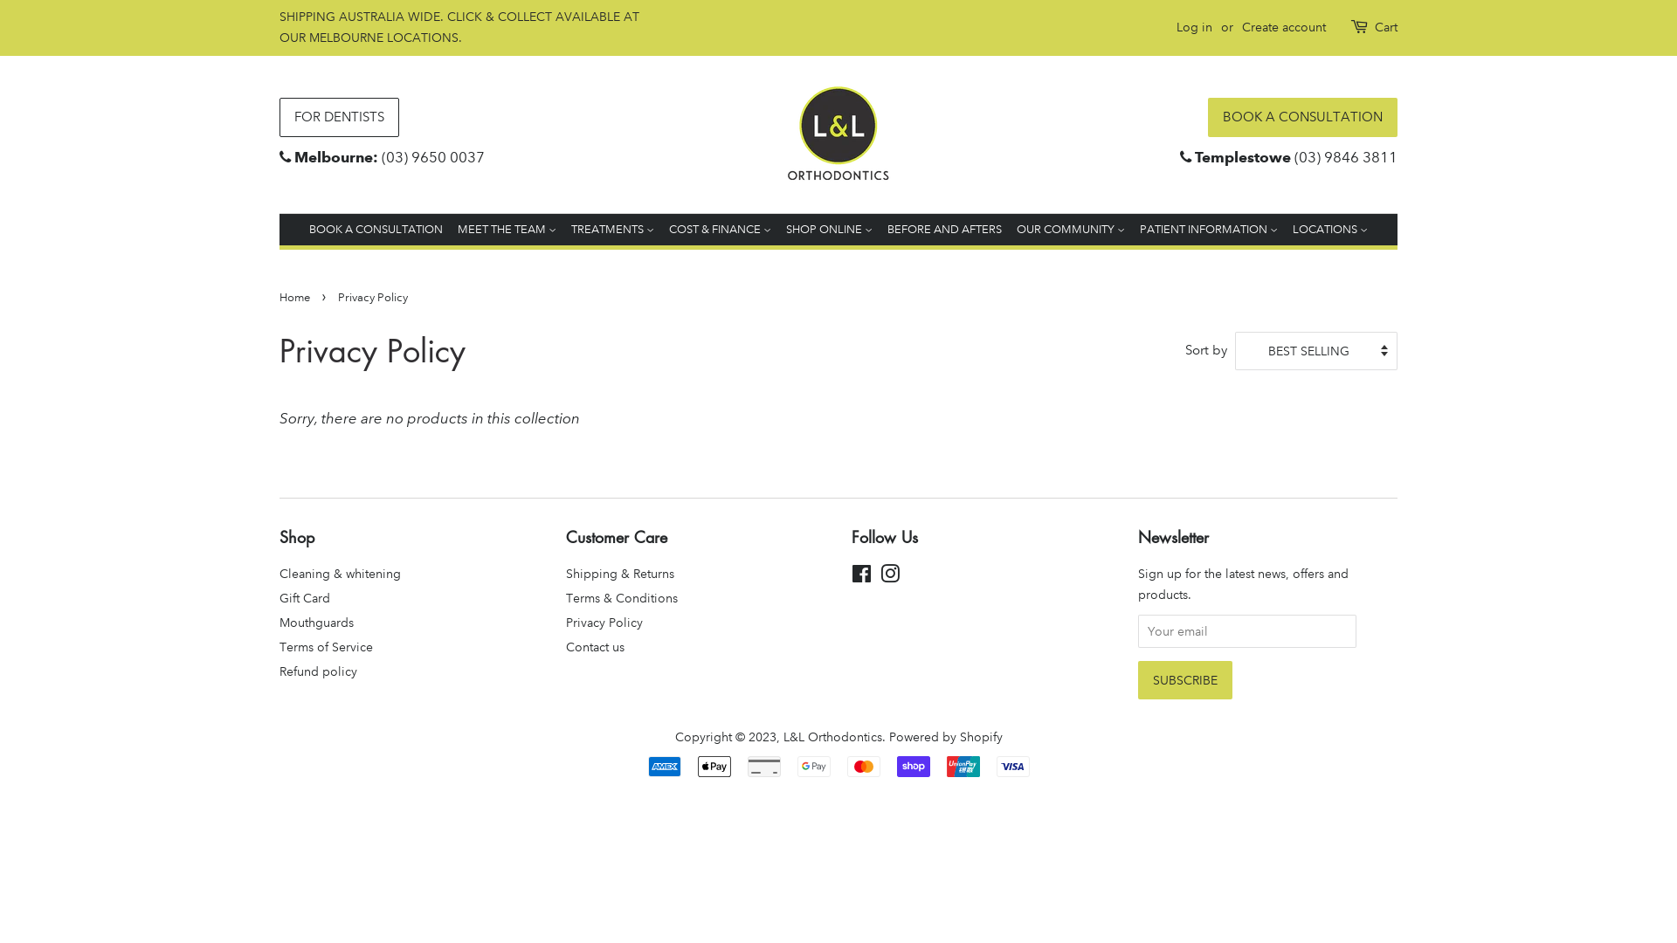 The image size is (1677, 943). What do you see at coordinates (1346, 157) in the screenshot?
I see `(03) 9846 3811` at bounding box center [1346, 157].